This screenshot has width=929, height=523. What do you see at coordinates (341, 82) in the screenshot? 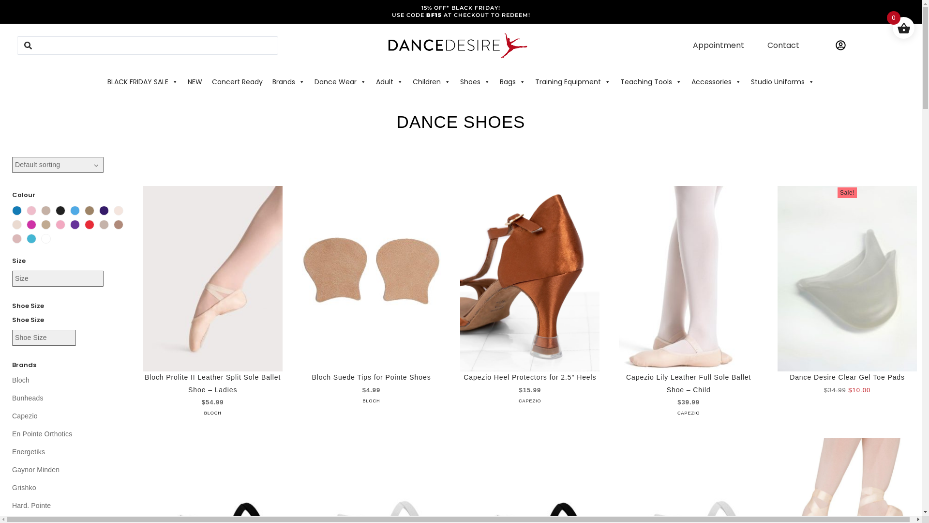
I see `Dance Wear` at bounding box center [341, 82].